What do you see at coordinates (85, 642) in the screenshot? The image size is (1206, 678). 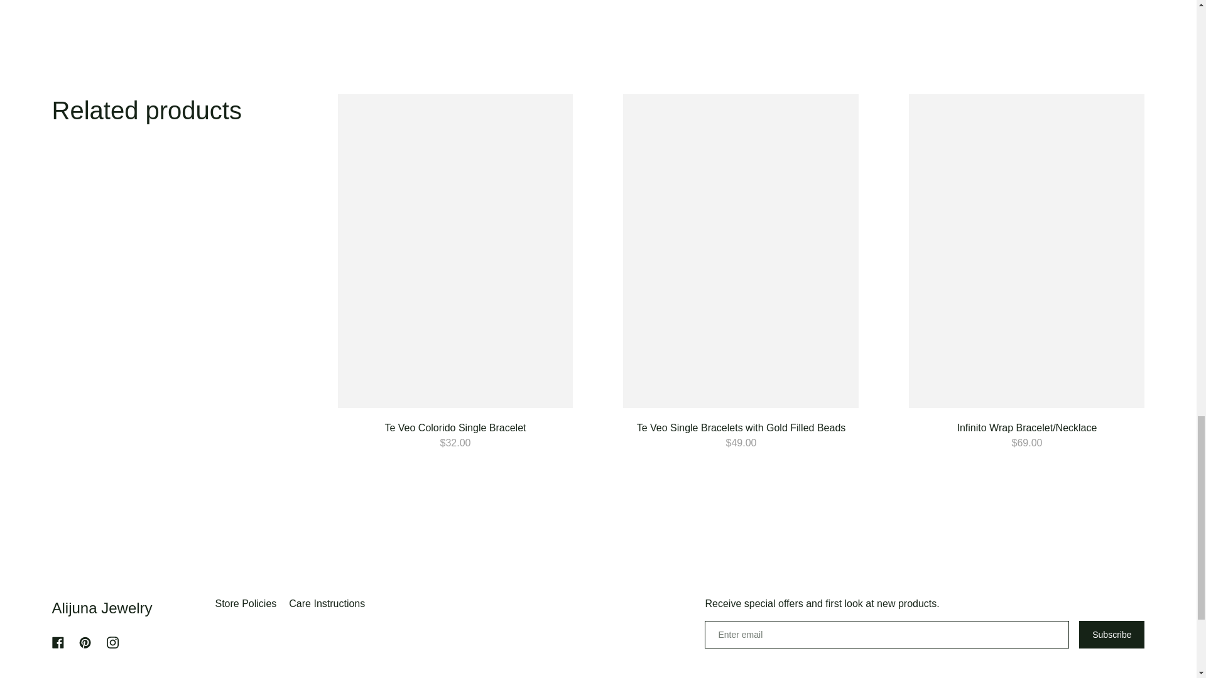 I see `Alijuna Jewelry on Pinterest` at bounding box center [85, 642].